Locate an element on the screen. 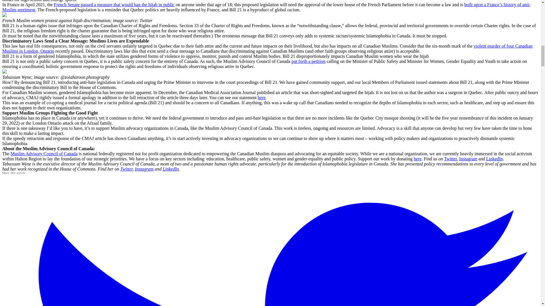  here is located at coordinates (417, 159).